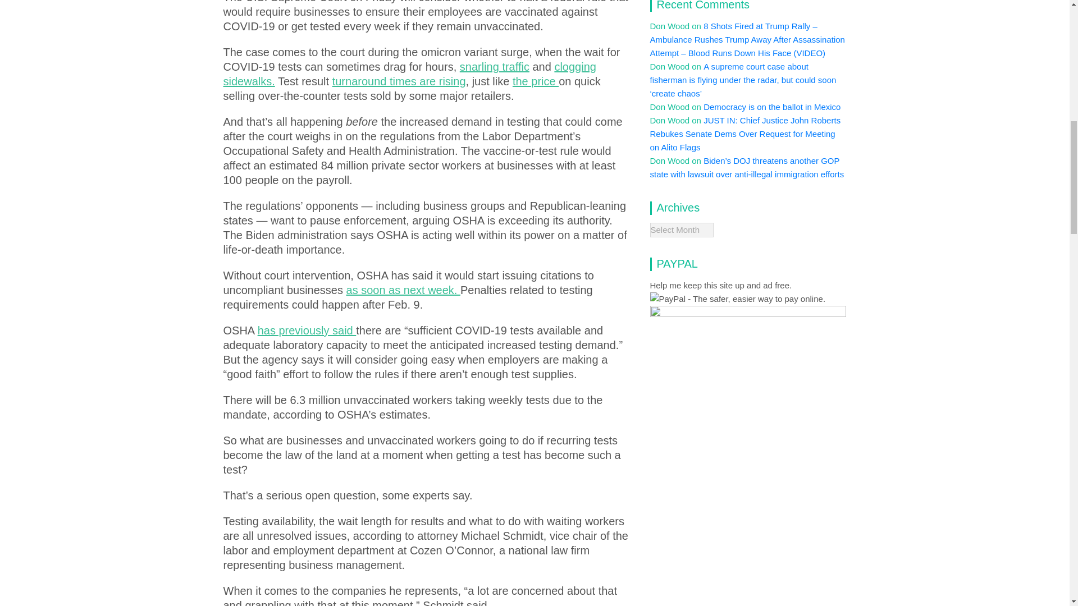 The image size is (1078, 606). What do you see at coordinates (307, 330) in the screenshot?
I see `has previously said ` at bounding box center [307, 330].